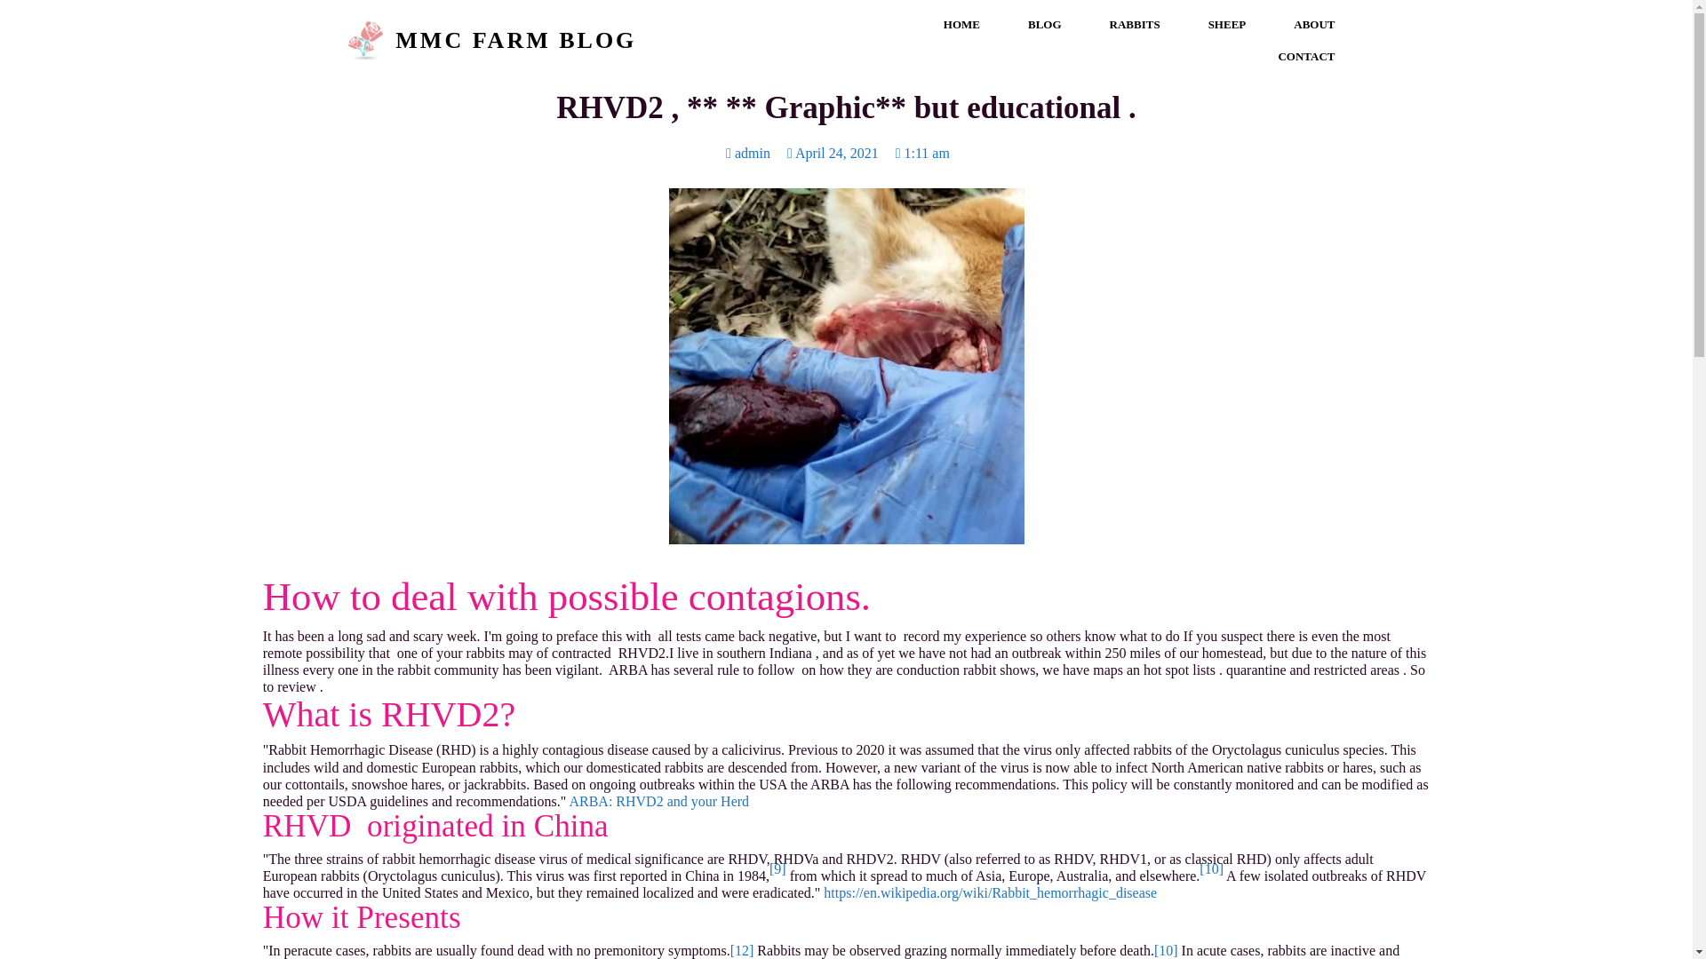 Image resolution: width=1706 pixels, height=959 pixels. I want to click on 1:11 am, so click(922, 153).